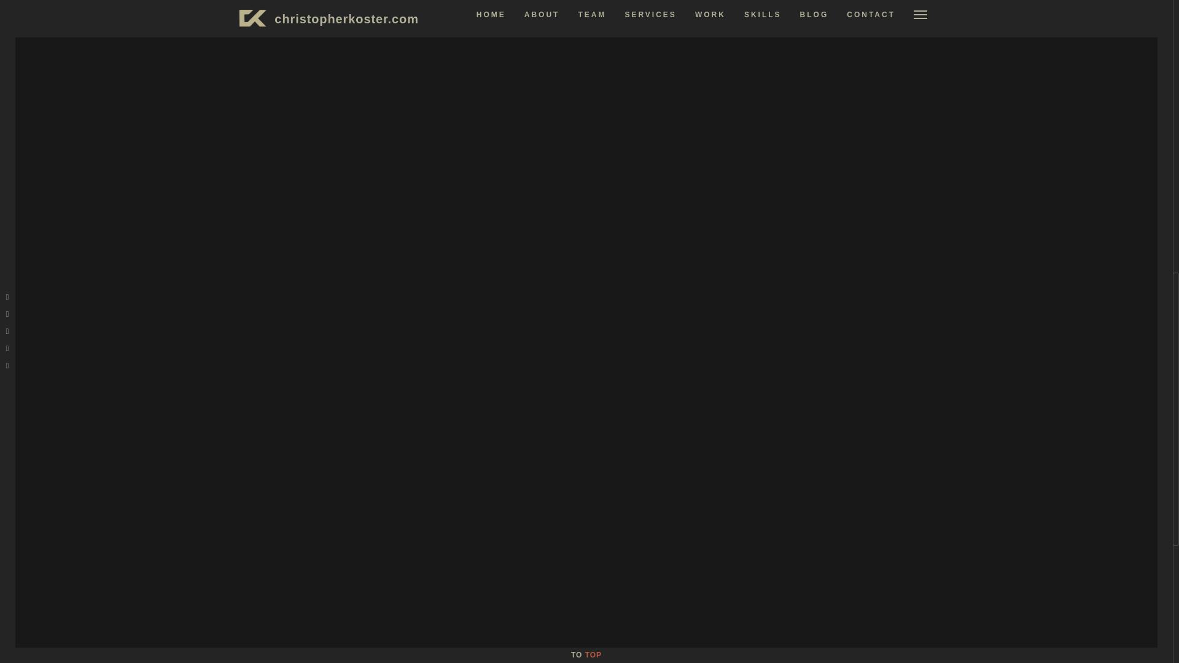 Image resolution: width=1179 pixels, height=663 pixels. What do you see at coordinates (828, 399) in the screenshot?
I see `Wednesday` at bounding box center [828, 399].